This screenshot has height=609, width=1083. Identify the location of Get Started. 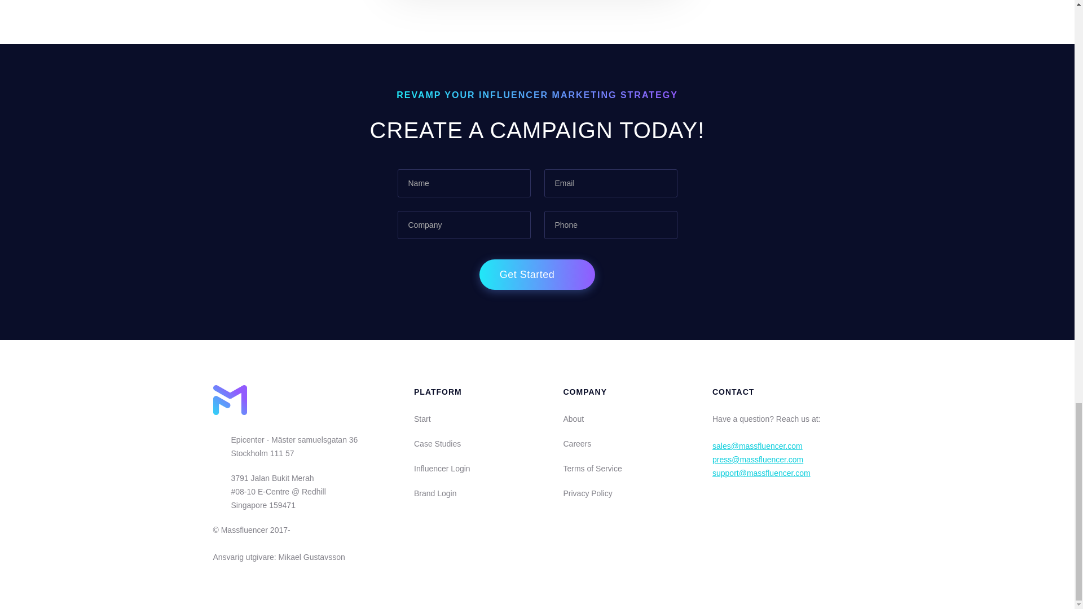
(538, 275).